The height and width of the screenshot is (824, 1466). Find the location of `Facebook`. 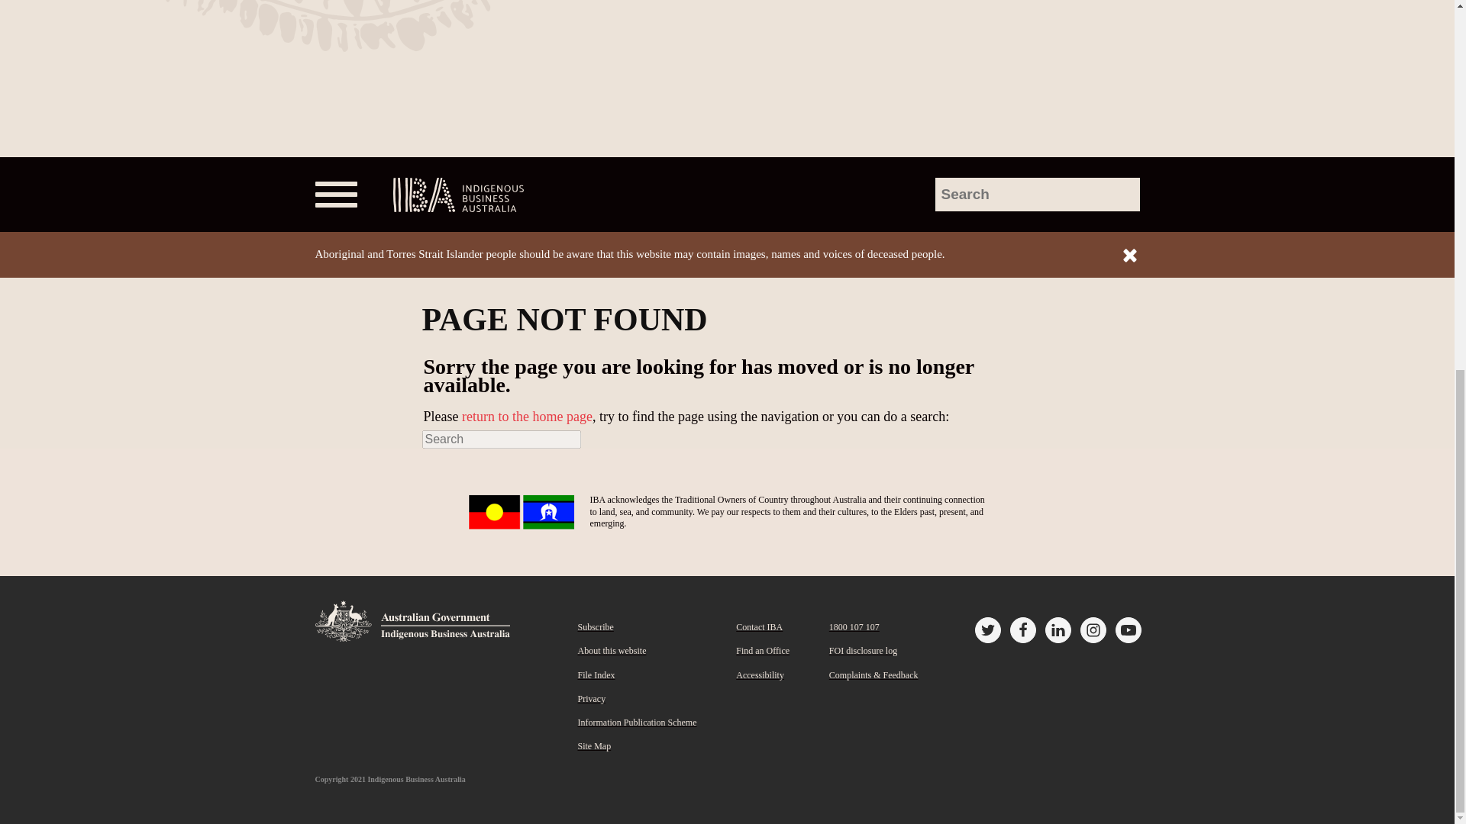

Facebook is located at coordinates (1022, 630).